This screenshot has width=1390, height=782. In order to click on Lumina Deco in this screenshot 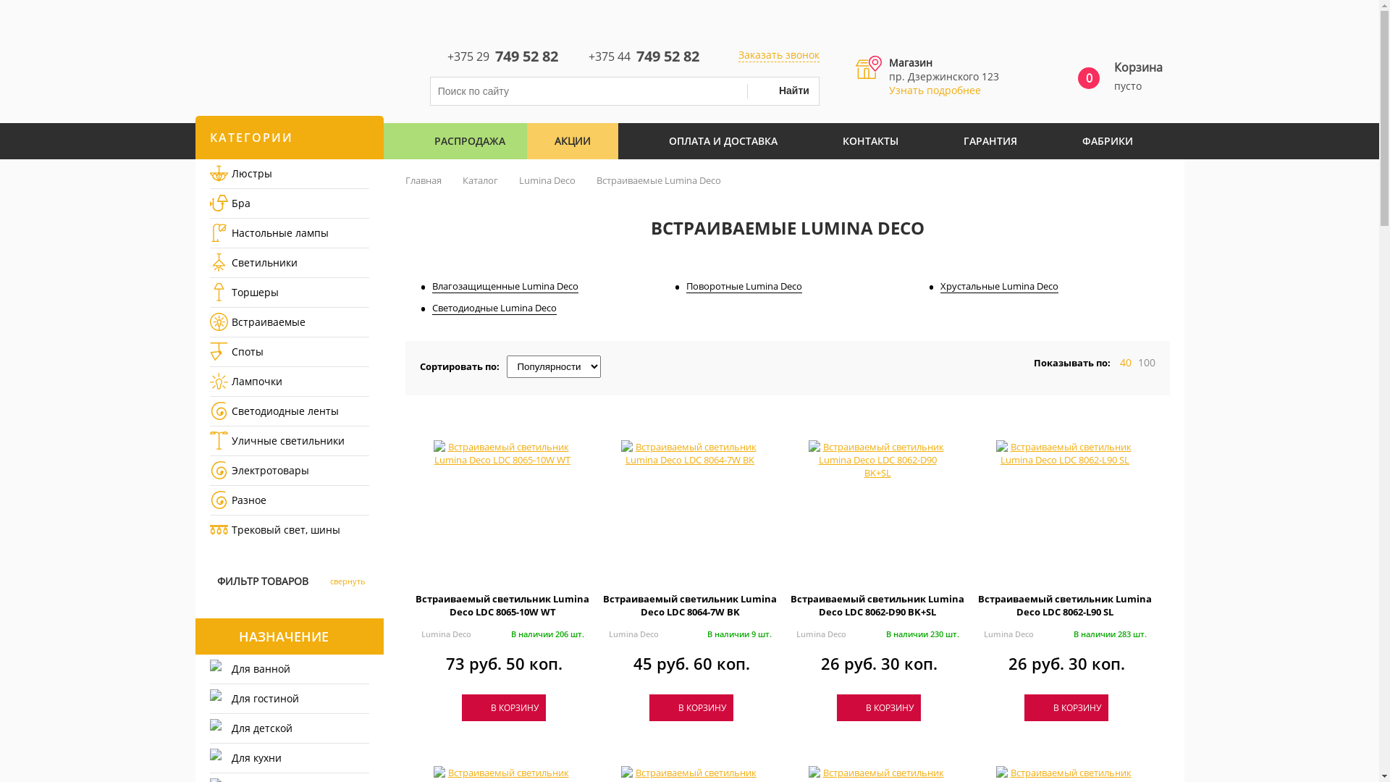, I will do `click(821, 634)`.